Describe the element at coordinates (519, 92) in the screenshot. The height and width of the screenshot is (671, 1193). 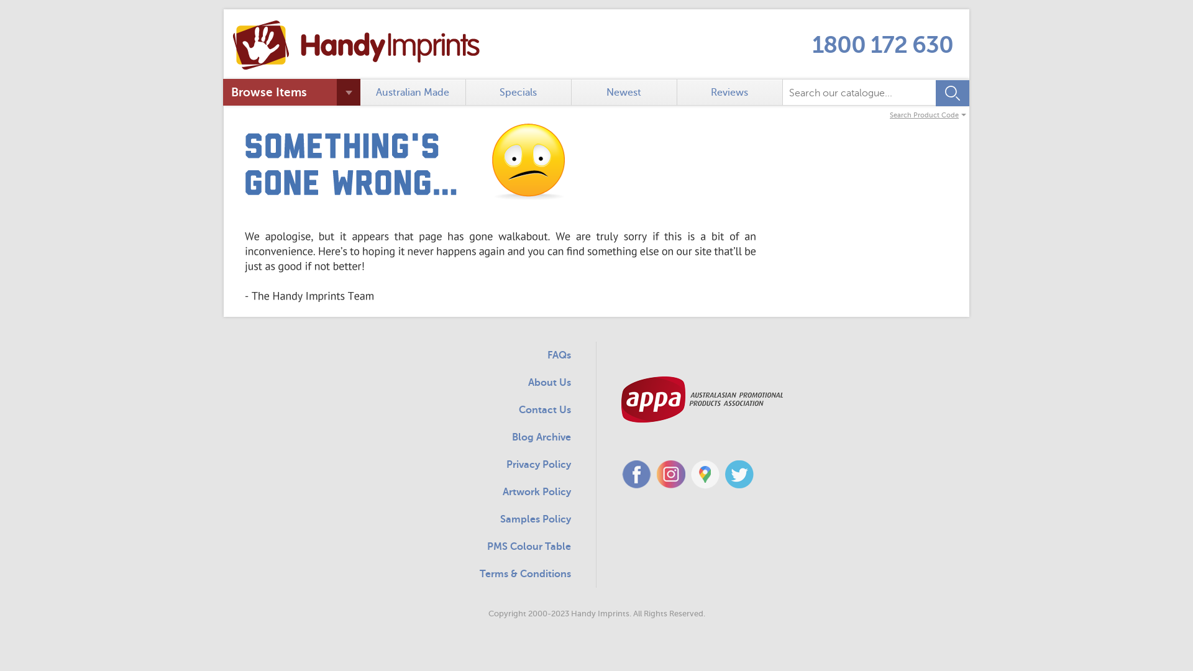
I see `Specials` at that location.